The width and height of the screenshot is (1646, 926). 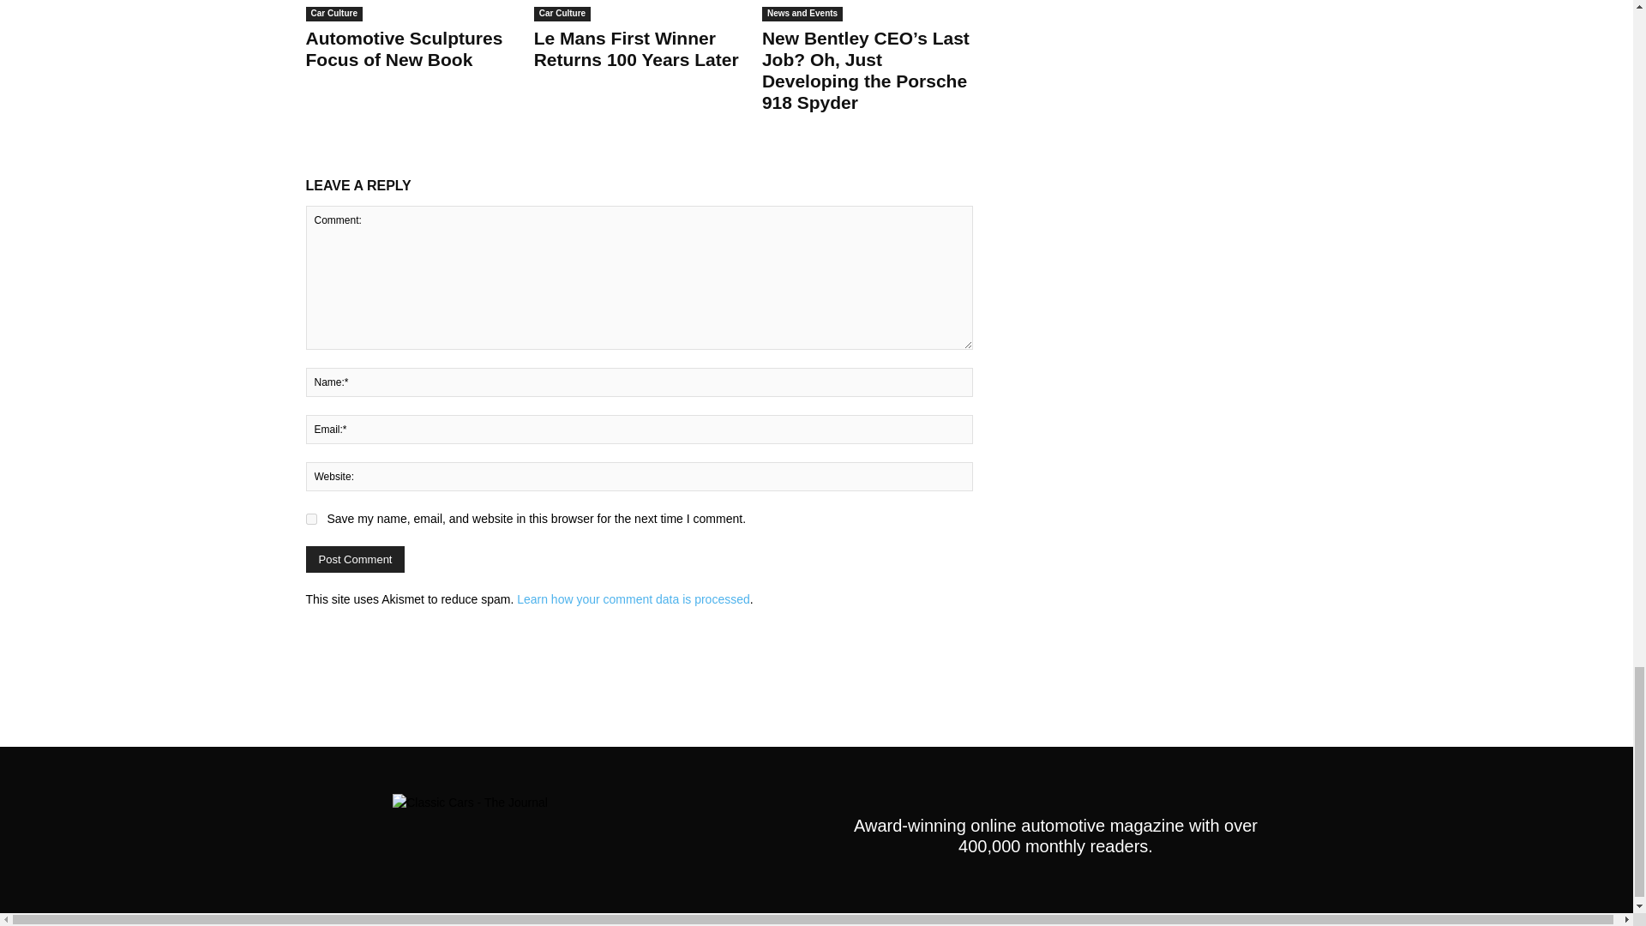 I want to click on Automotive Sculptures Focus of New Book, so click(x=403, y=49).